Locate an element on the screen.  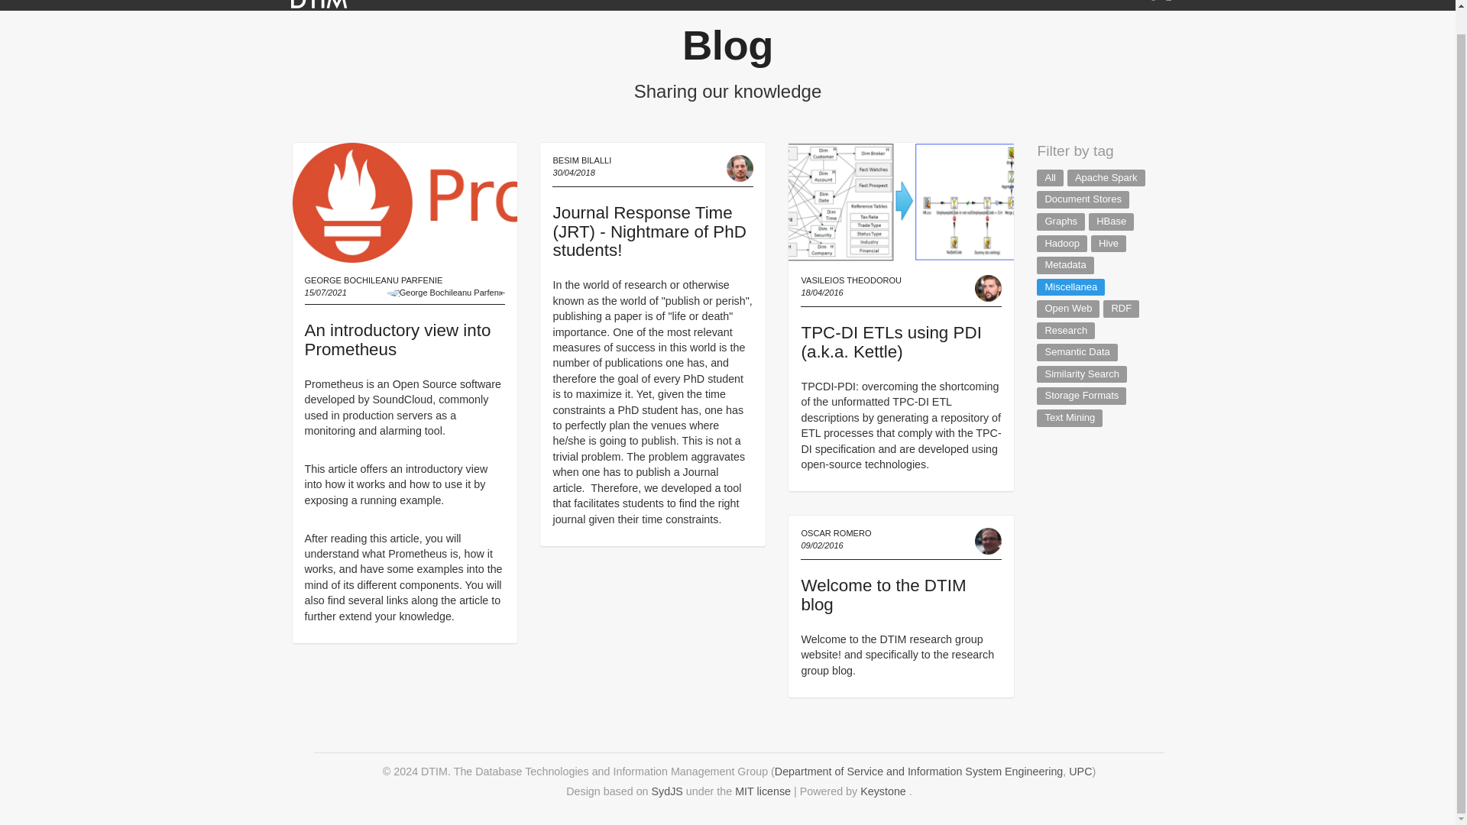
EVENTS is located at coordinates (1023, 5).